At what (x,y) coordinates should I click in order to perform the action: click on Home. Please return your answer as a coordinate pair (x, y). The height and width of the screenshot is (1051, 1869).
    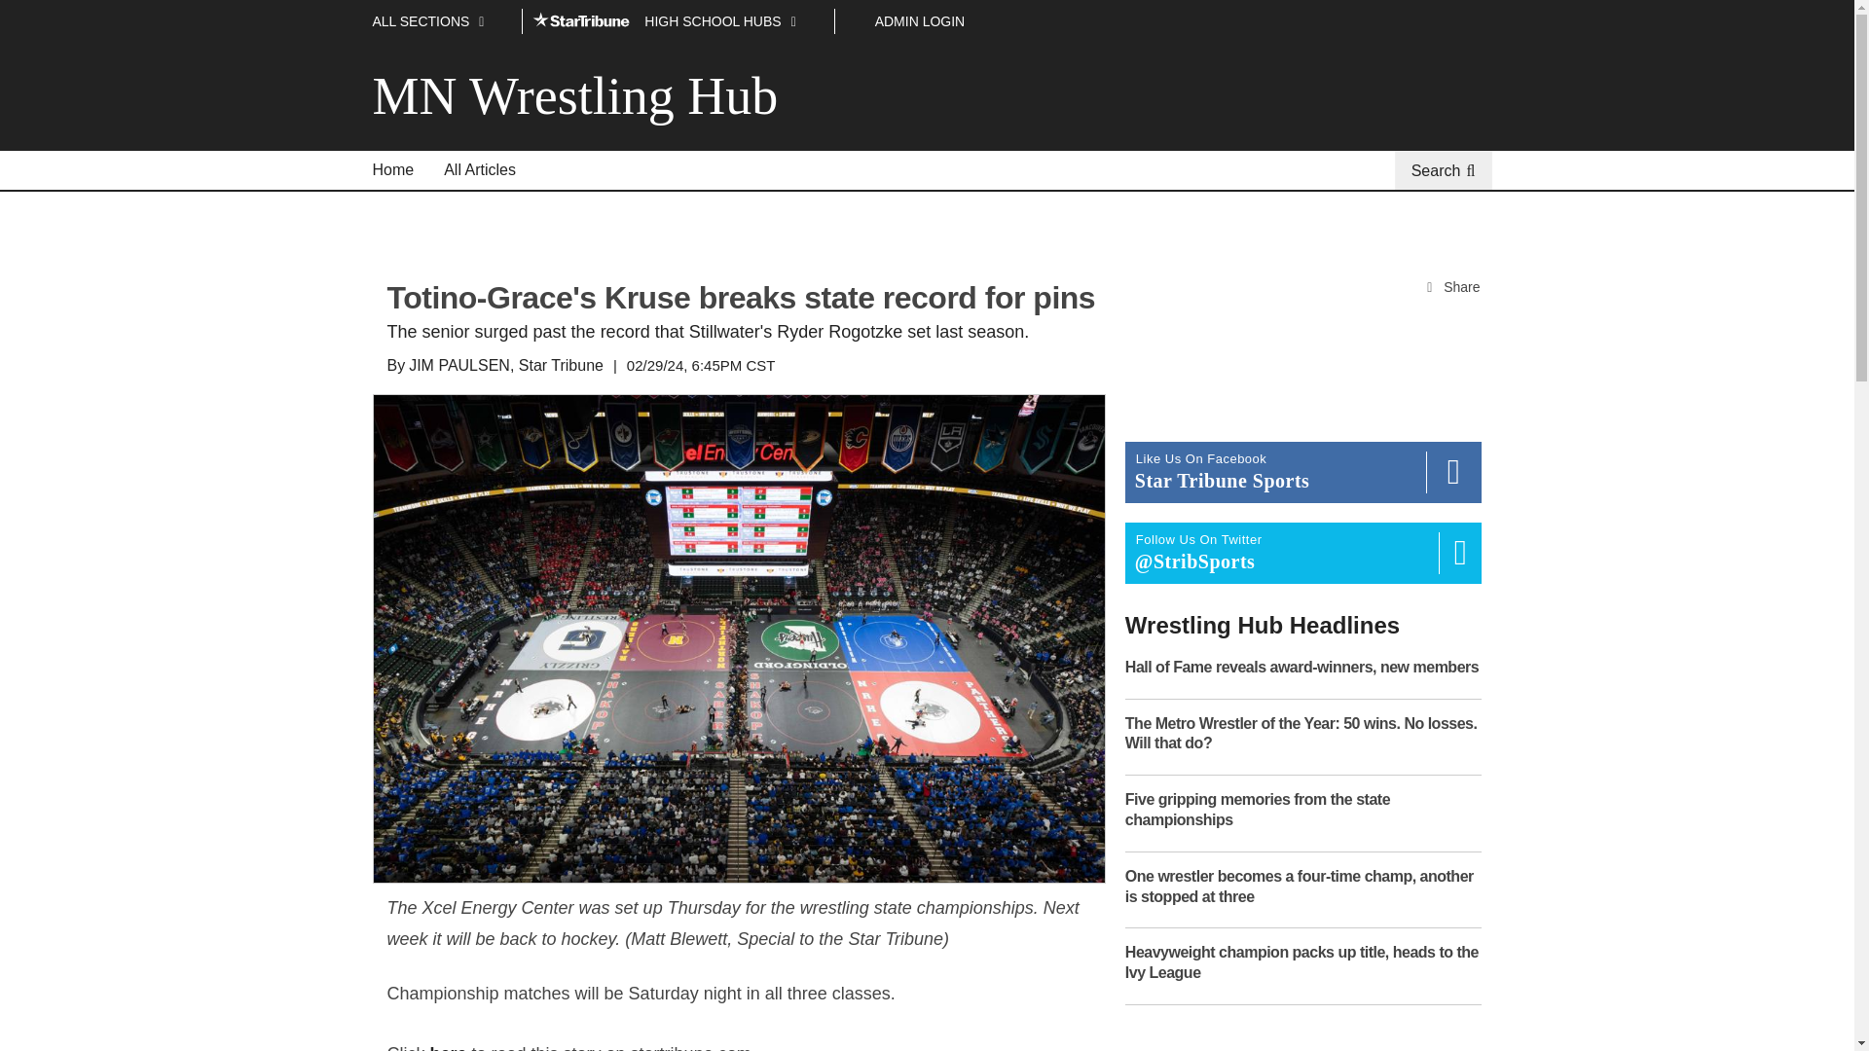
    Looking at the image, I should click on (393, 170).